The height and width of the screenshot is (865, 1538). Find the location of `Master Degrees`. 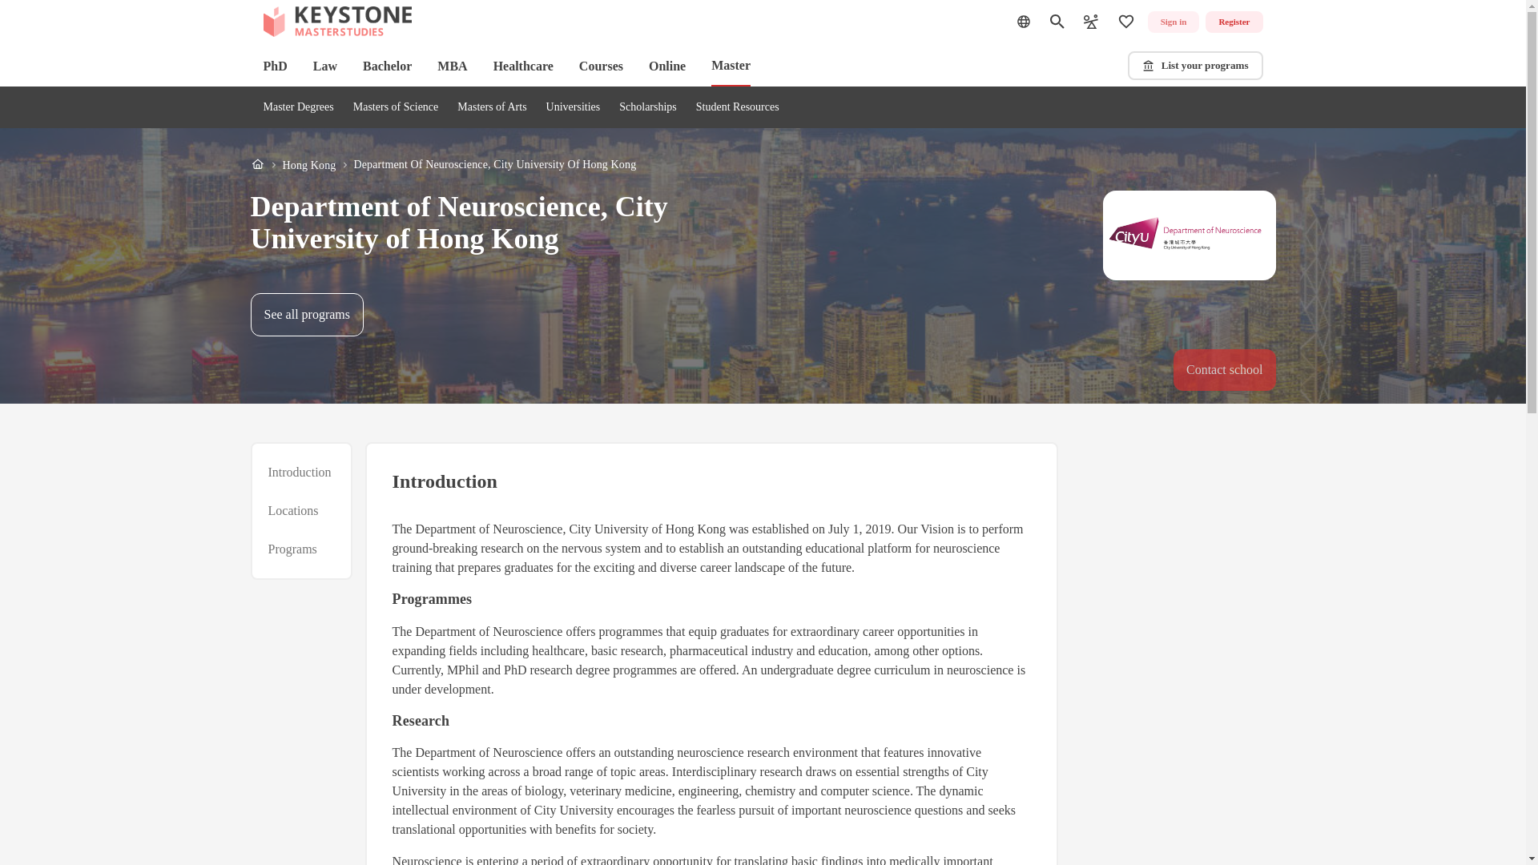

Master Degrees is located at coordinates (298, 107).